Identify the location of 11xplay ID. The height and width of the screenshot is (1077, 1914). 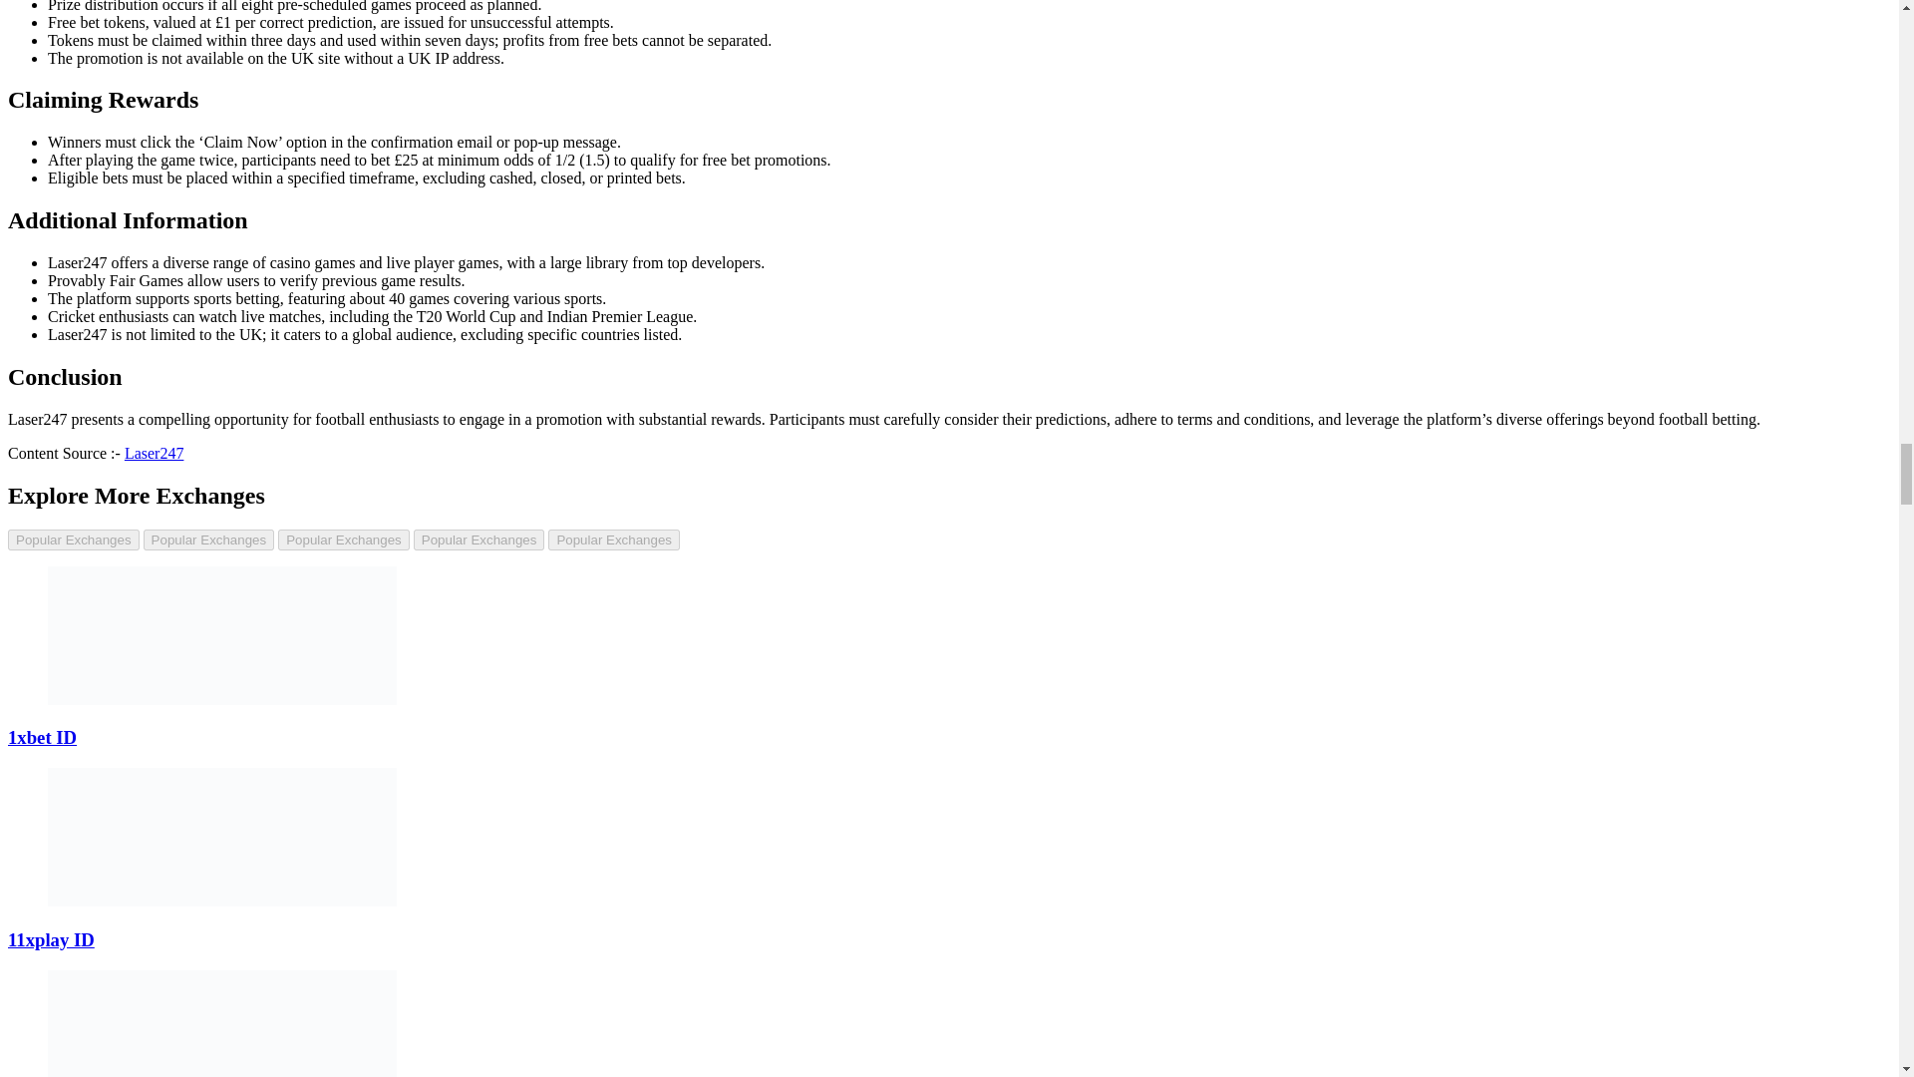
(50, 939).